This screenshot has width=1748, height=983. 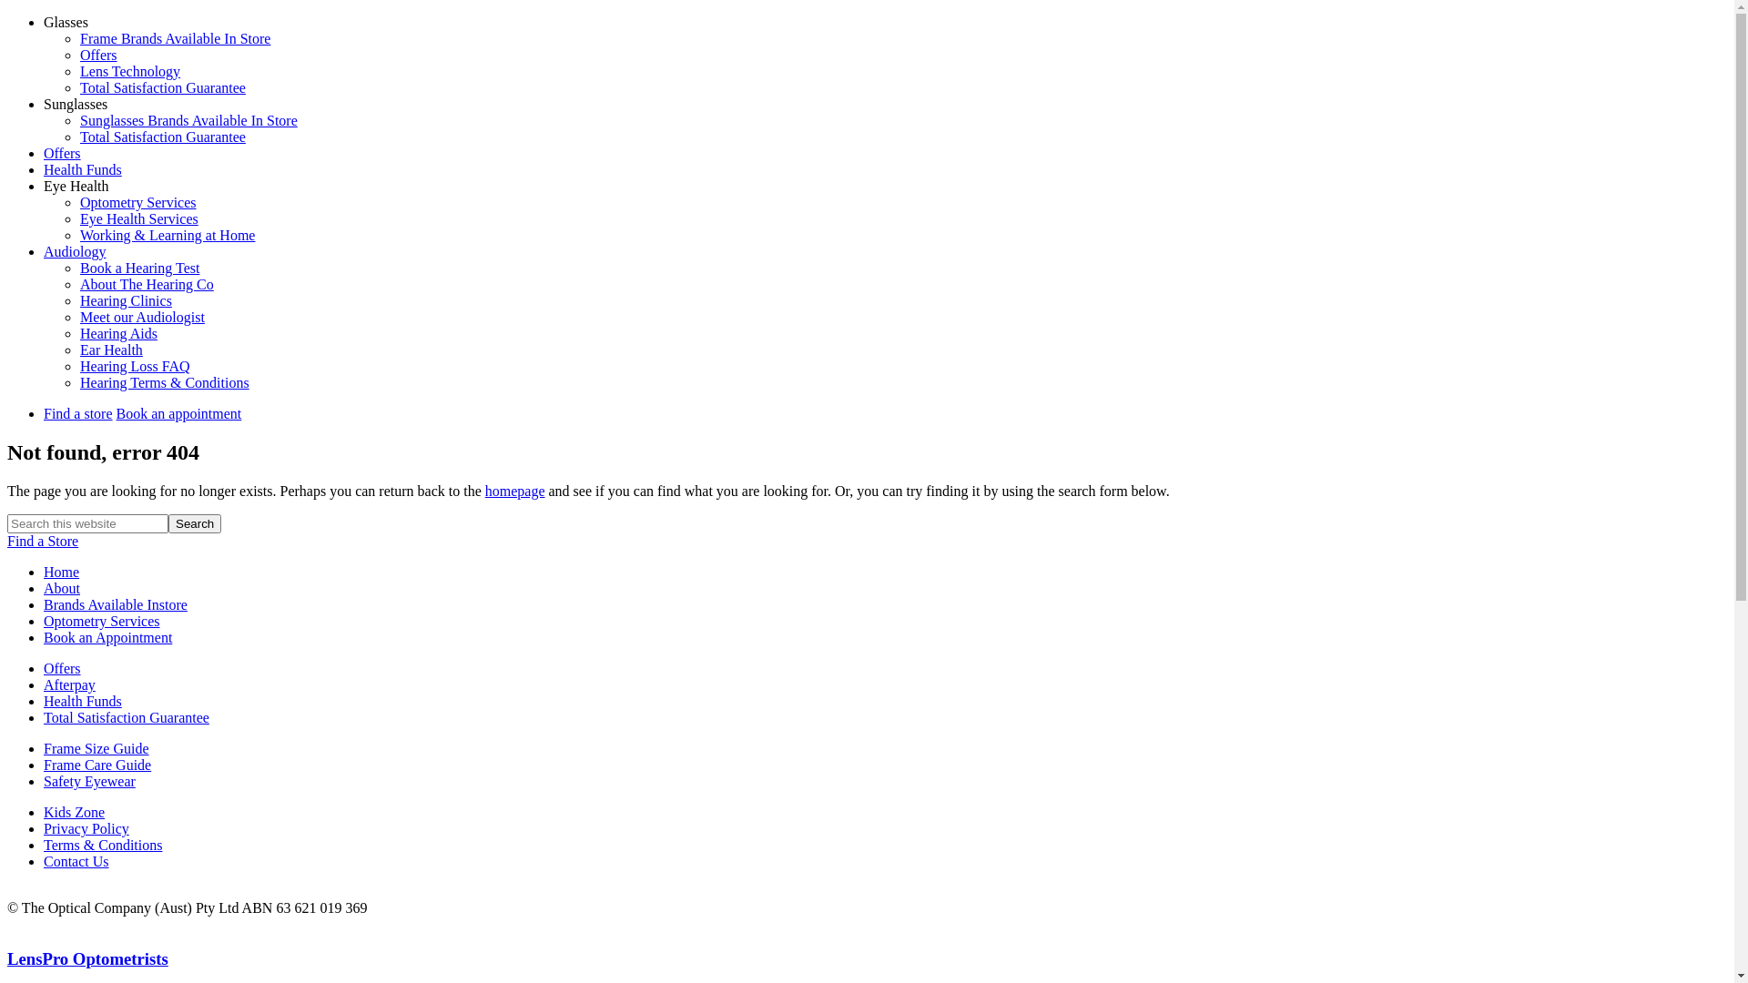 What do you see at coordinates (118, 333) in the screenshot?
I see `Hearing Aids` at bounding box center [118, 333].